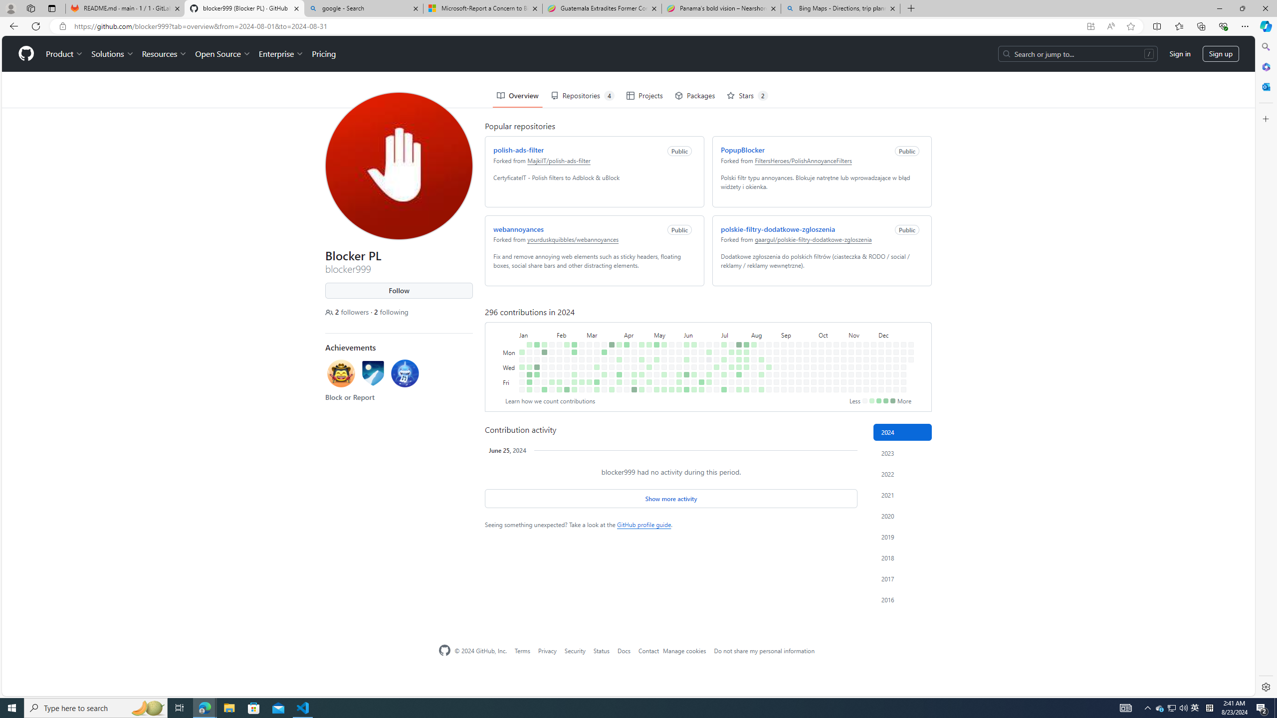  What do you see at coordinates (508, 308) in the screenshot?
I see `Sunday` at bounding box center [508, 308].